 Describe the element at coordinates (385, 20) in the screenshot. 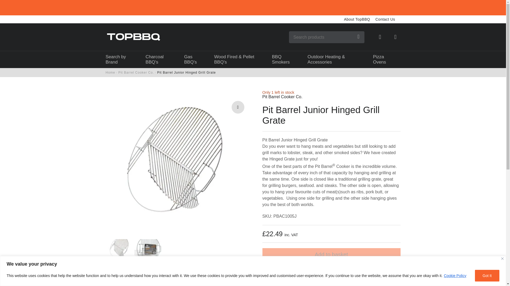

I see `Contact Us` at that location.